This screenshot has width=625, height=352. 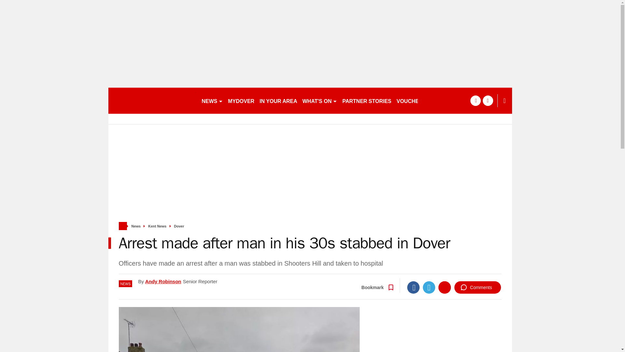 I want to click on MYDOVER, so click(x=241, y=100).